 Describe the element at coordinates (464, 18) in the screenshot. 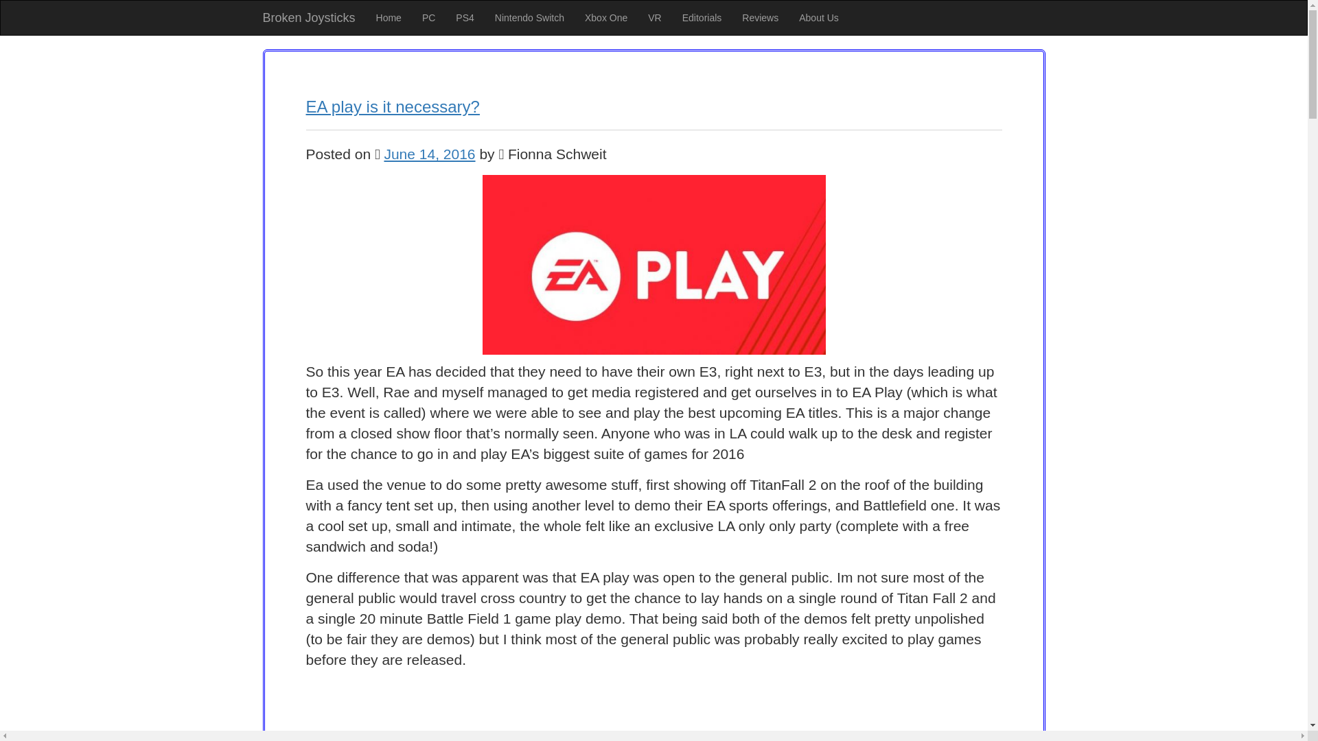

I see `PS4` at that location.